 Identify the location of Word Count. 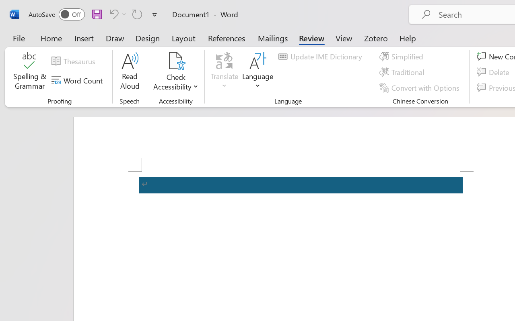
(78, 81).